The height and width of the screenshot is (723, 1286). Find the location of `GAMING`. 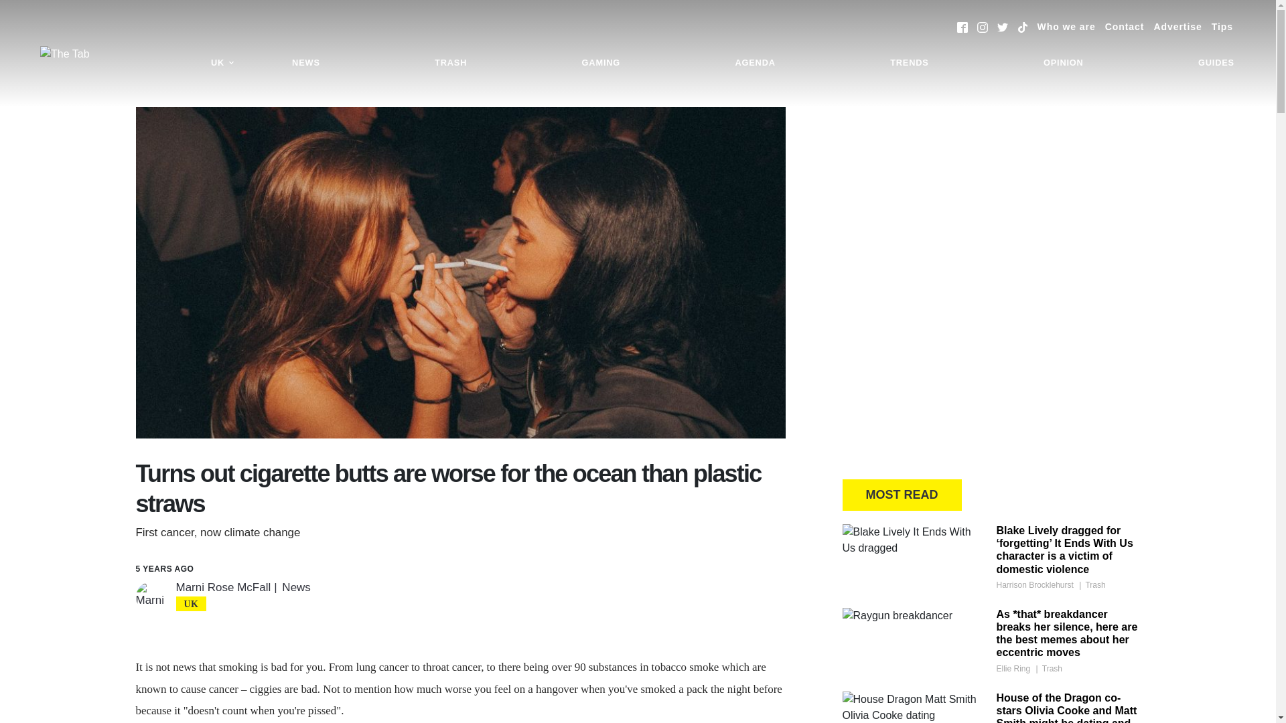

GAMING is located at coordinates (601, 63).